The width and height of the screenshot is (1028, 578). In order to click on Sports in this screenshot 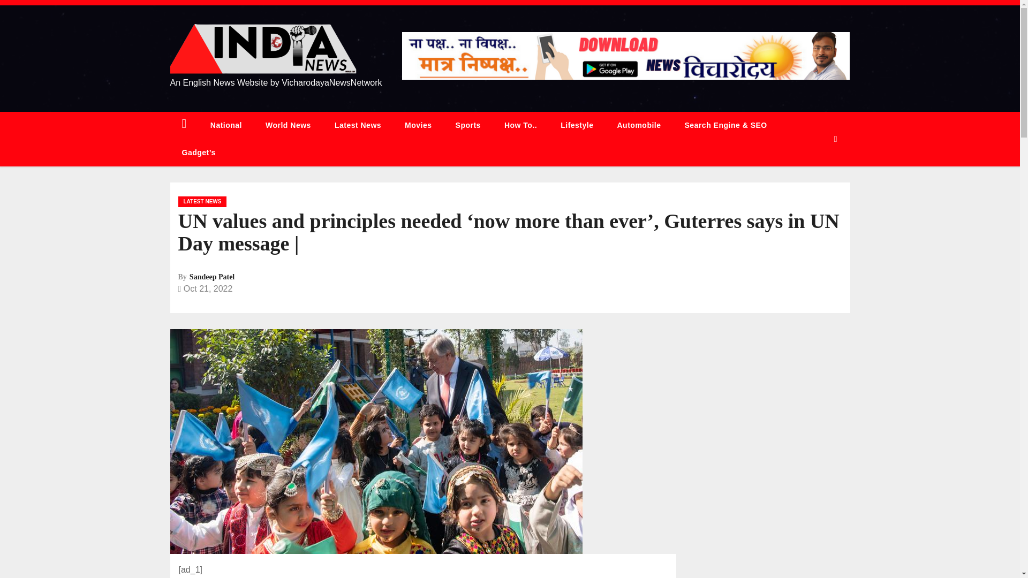, I will do `click(468, 125)`.